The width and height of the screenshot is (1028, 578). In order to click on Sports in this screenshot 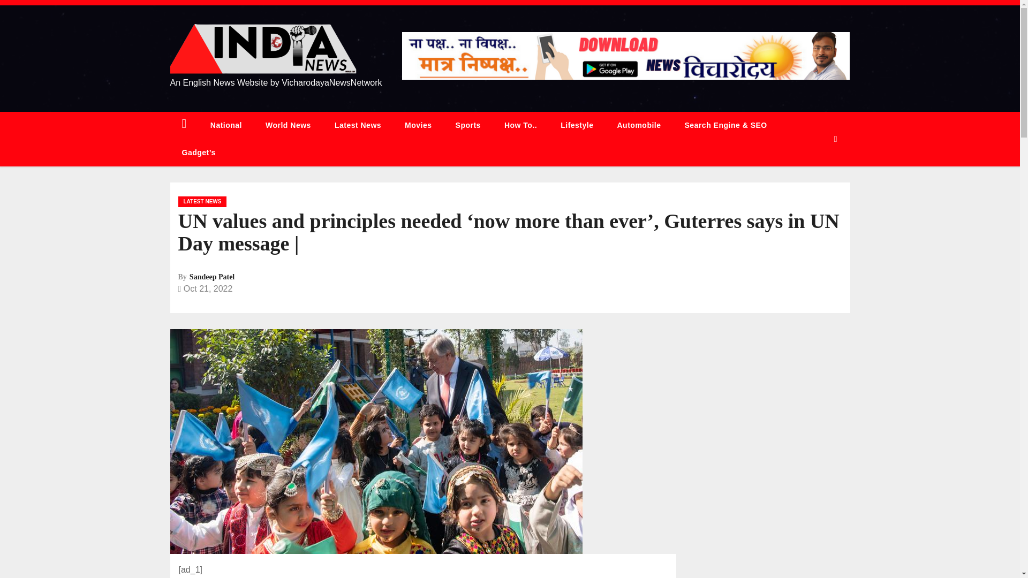, I will do `click(468, 125)`.